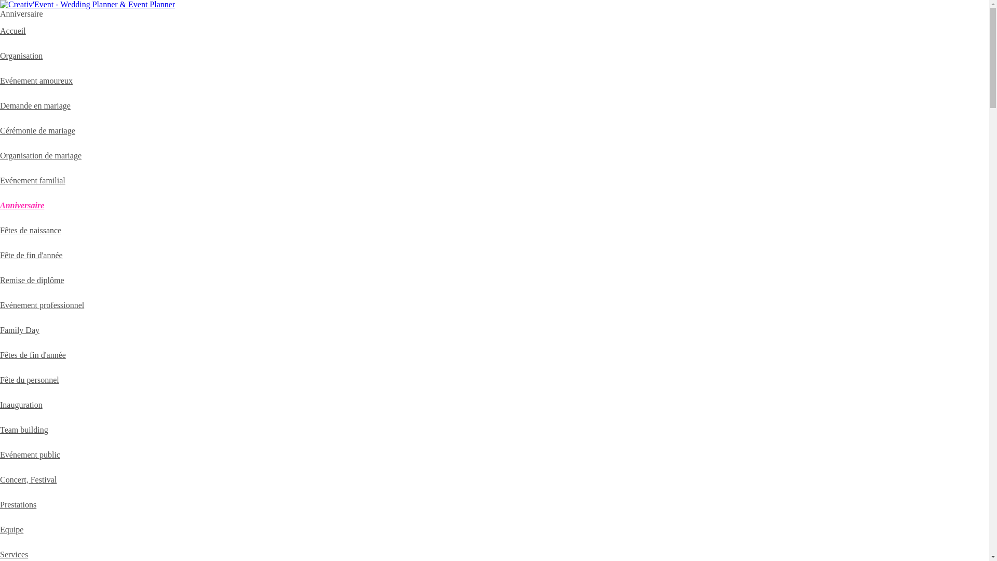  Describe the element at coordinates (20, 330) in the screenshot. I see `Family Day` at that location.